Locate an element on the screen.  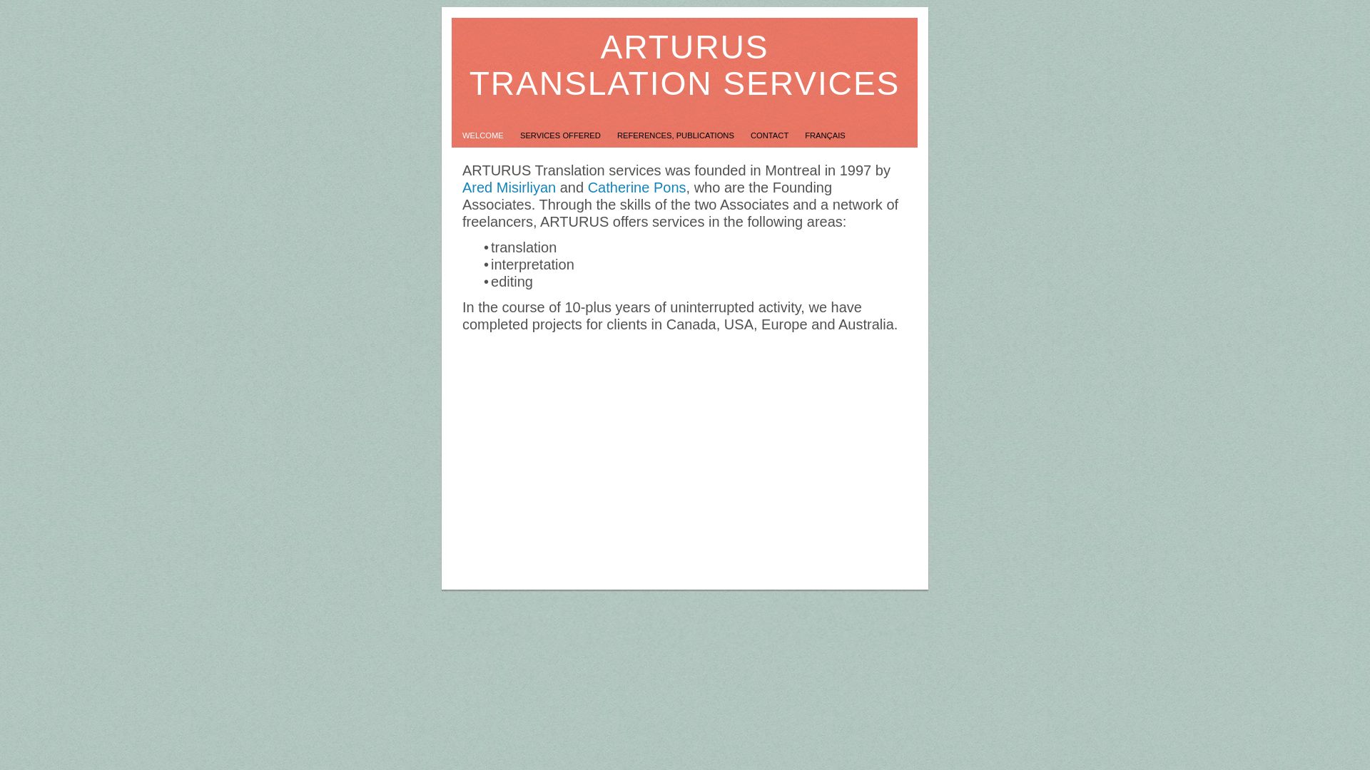
Catherine Pons is located at coordinates (637, 188).